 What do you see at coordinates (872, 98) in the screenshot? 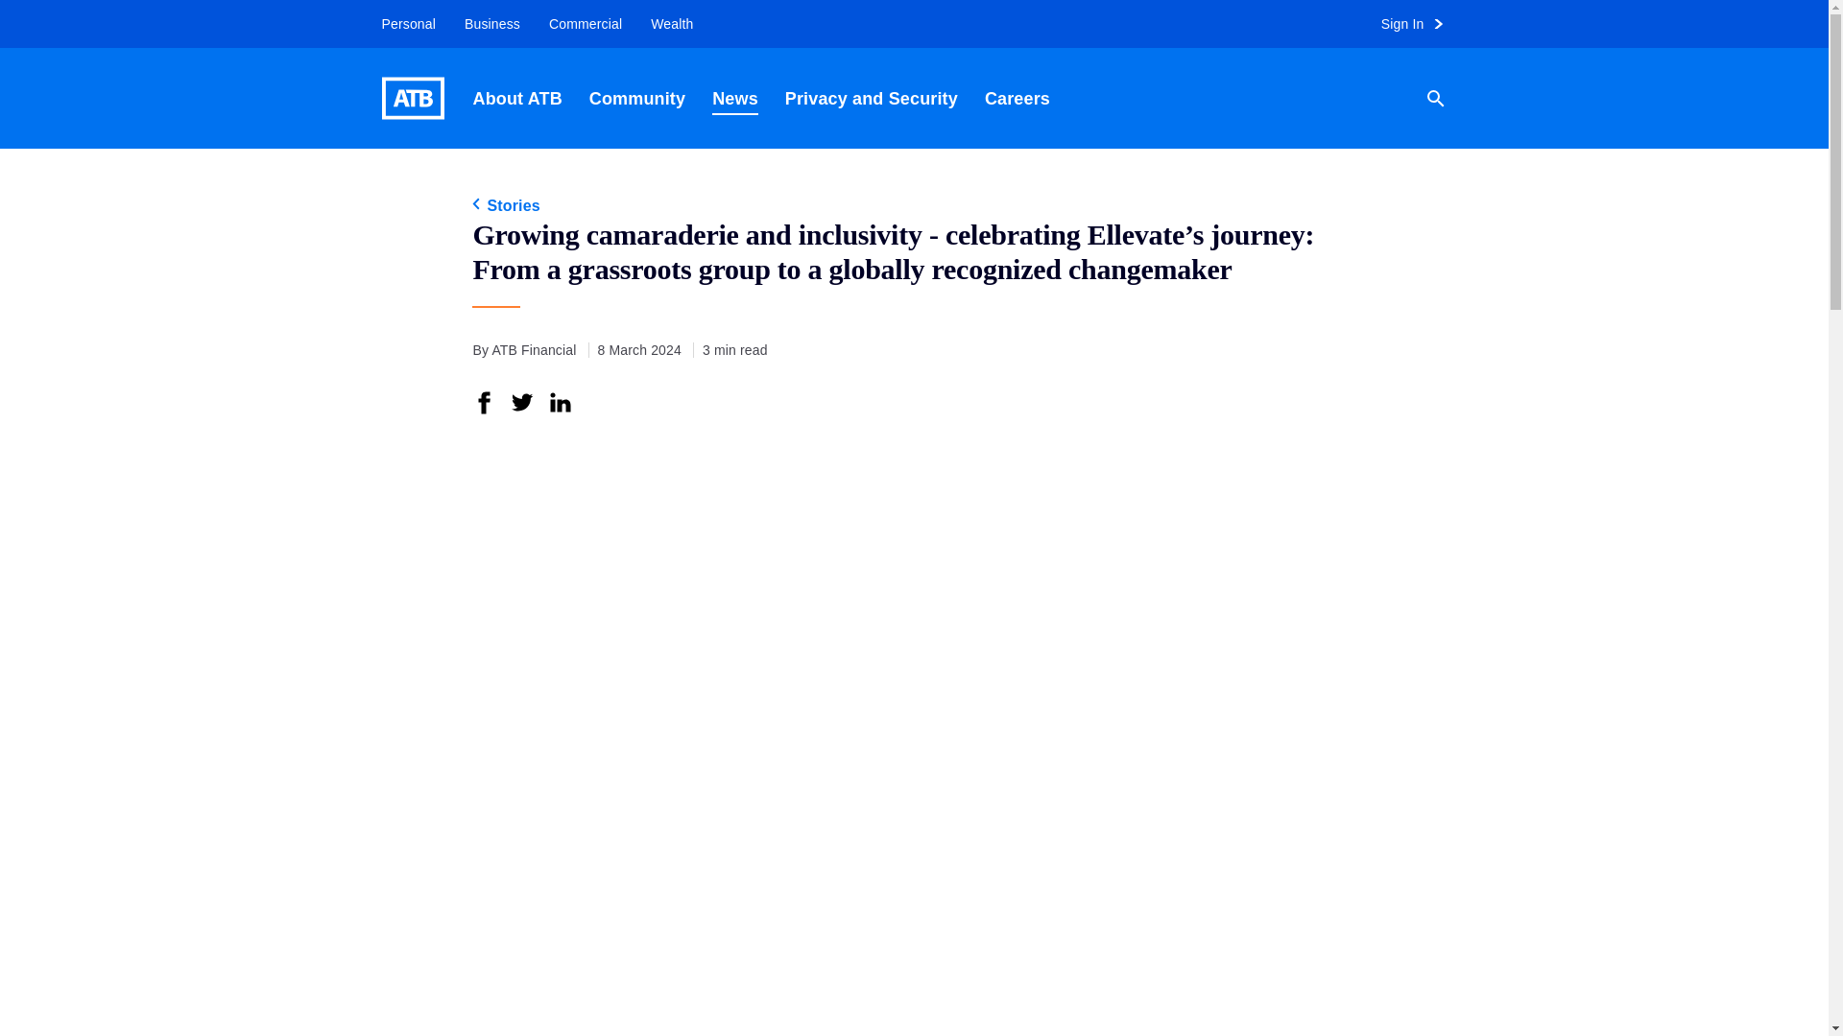
I see `Privacy and Security` at bounding box center [872, 98].